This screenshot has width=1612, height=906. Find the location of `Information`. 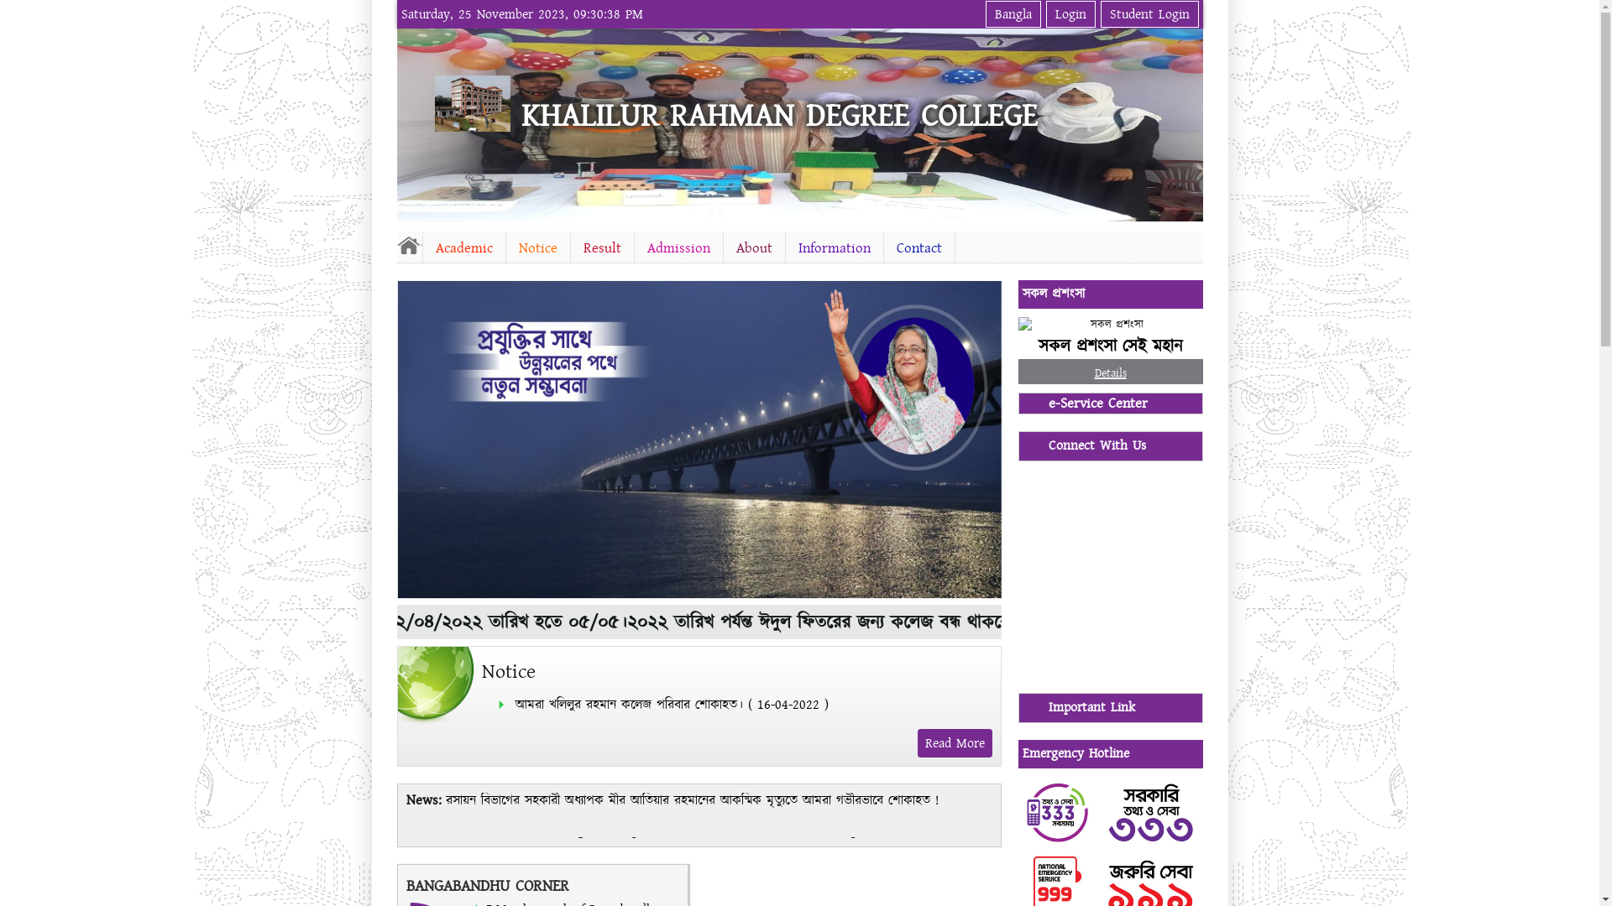

Information is located at coordinates (835, 248).